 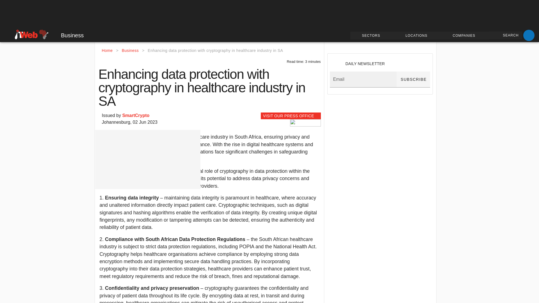 I want to click on Business, so click(x=130, y=50).